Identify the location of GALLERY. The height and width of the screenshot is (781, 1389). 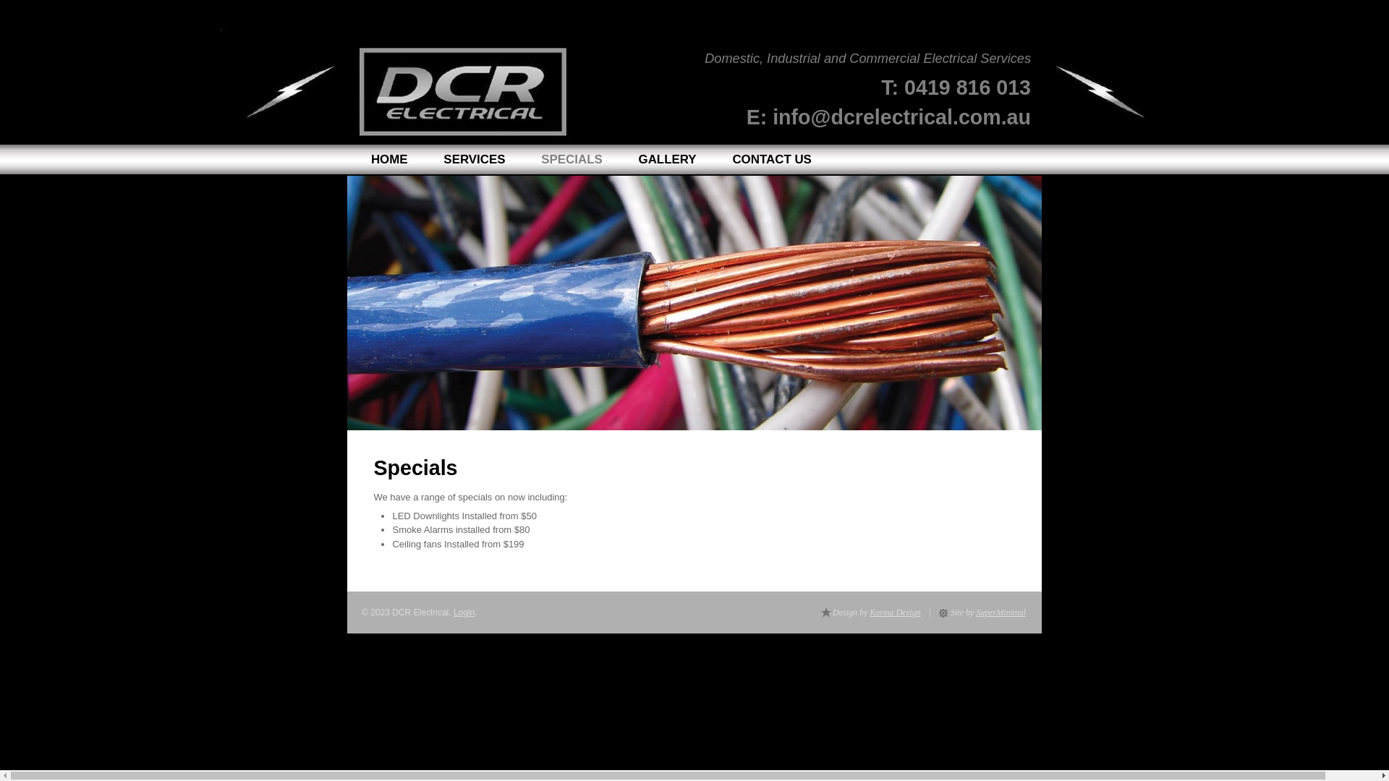
(667, 159).